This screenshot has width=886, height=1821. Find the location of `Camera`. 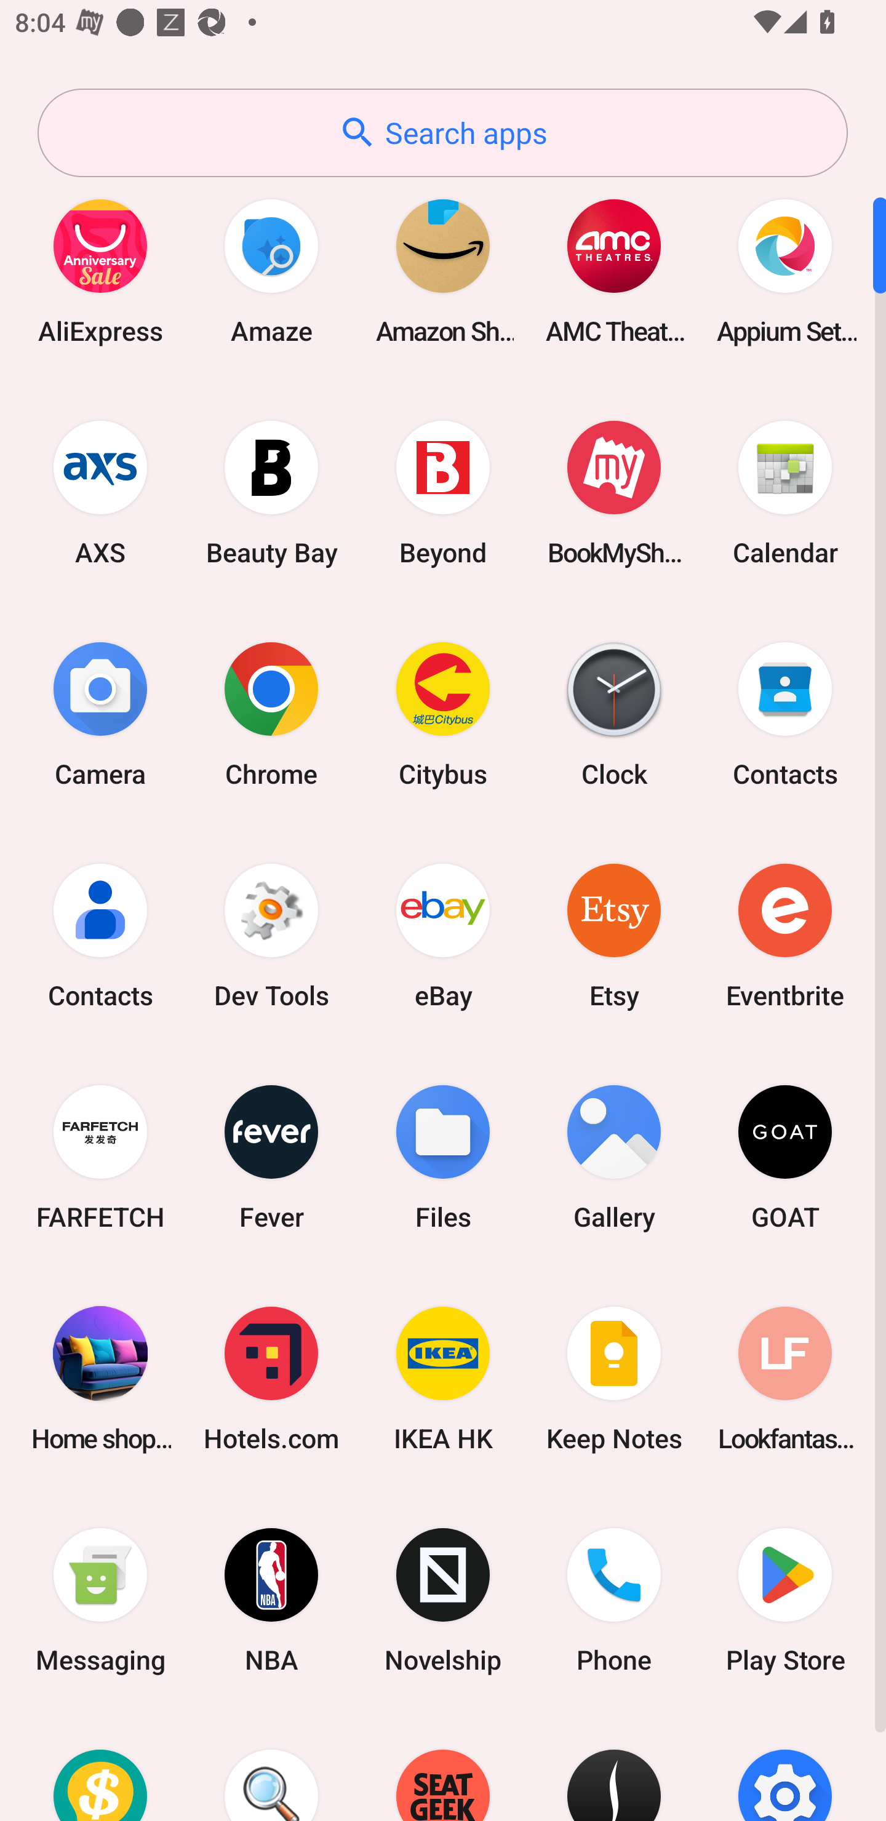

Camera is located at coordinates (100, 714).